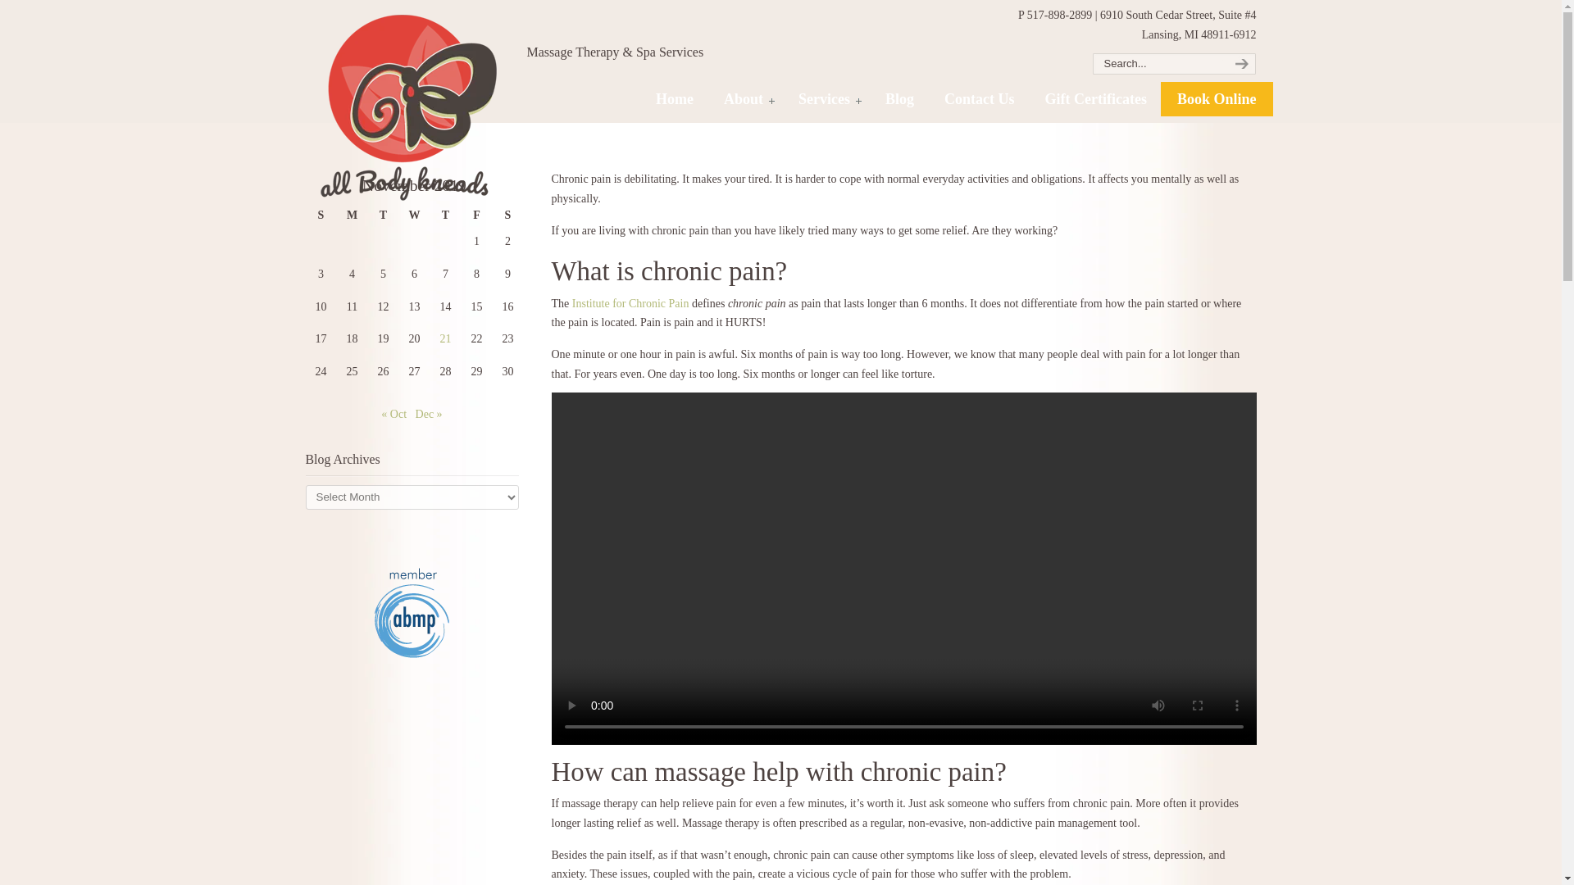  What do you see at coordinates (444, 339) in the screenshot?
I see `21` at bounding box center [444, 339].